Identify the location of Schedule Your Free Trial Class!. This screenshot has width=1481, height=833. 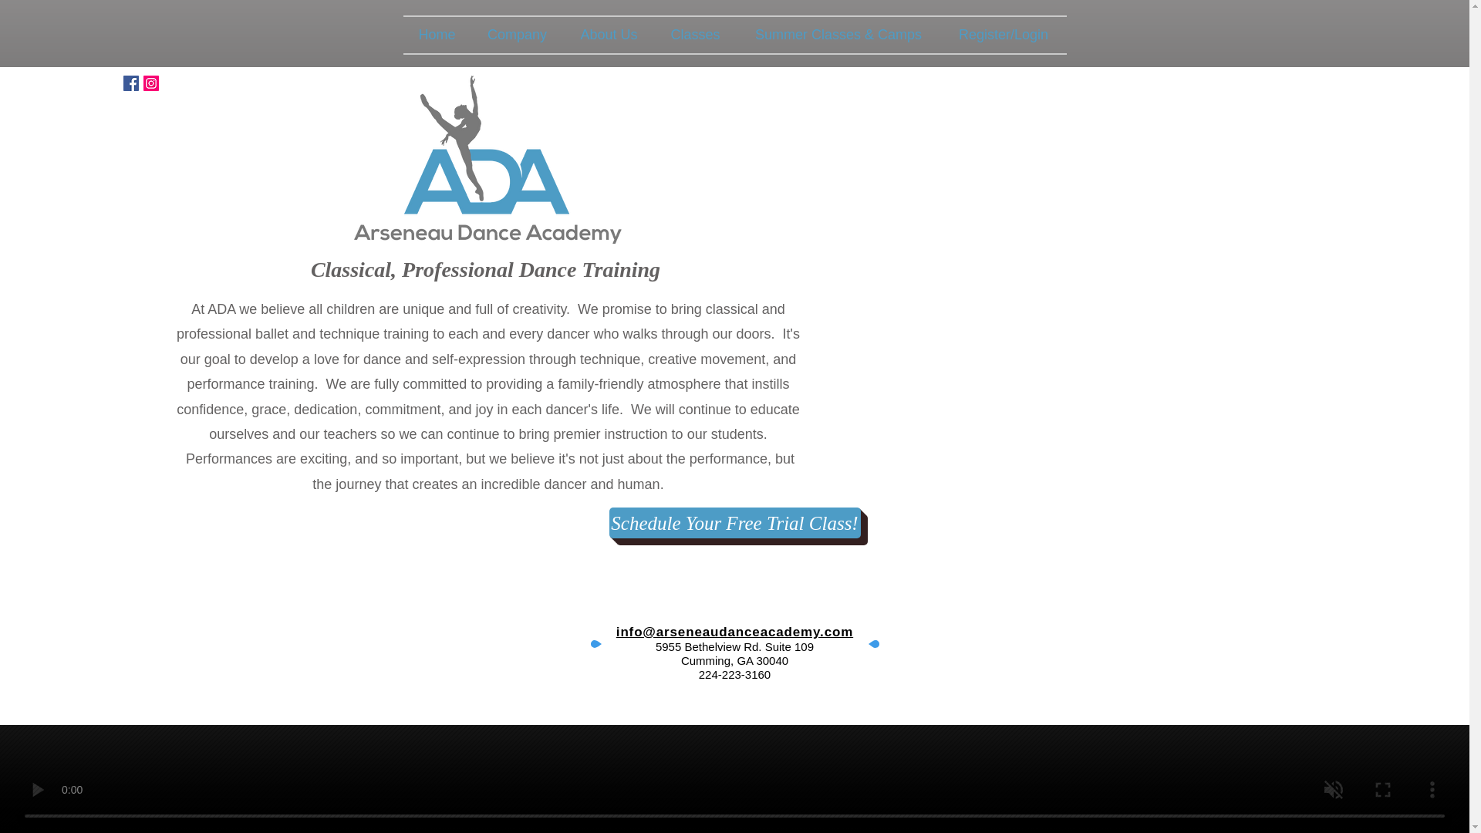
(734, 522).